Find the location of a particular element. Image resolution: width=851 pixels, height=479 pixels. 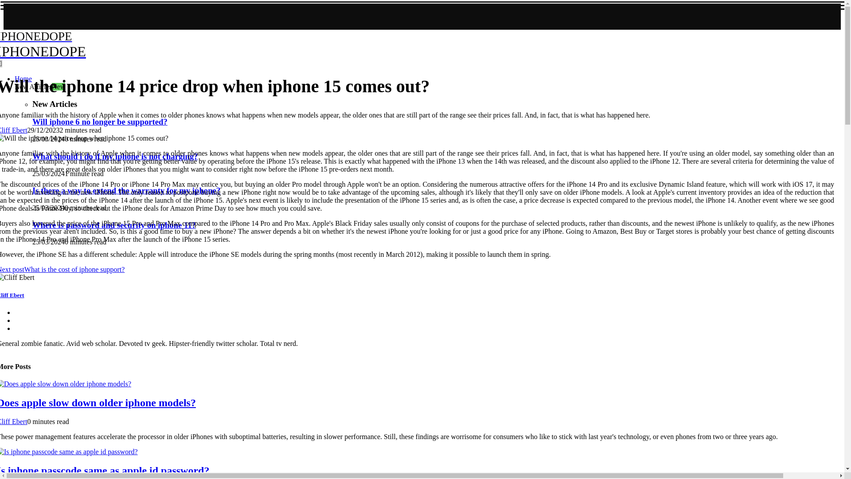

Posts by Cliff Ebert is located at coordinates (312, 37).